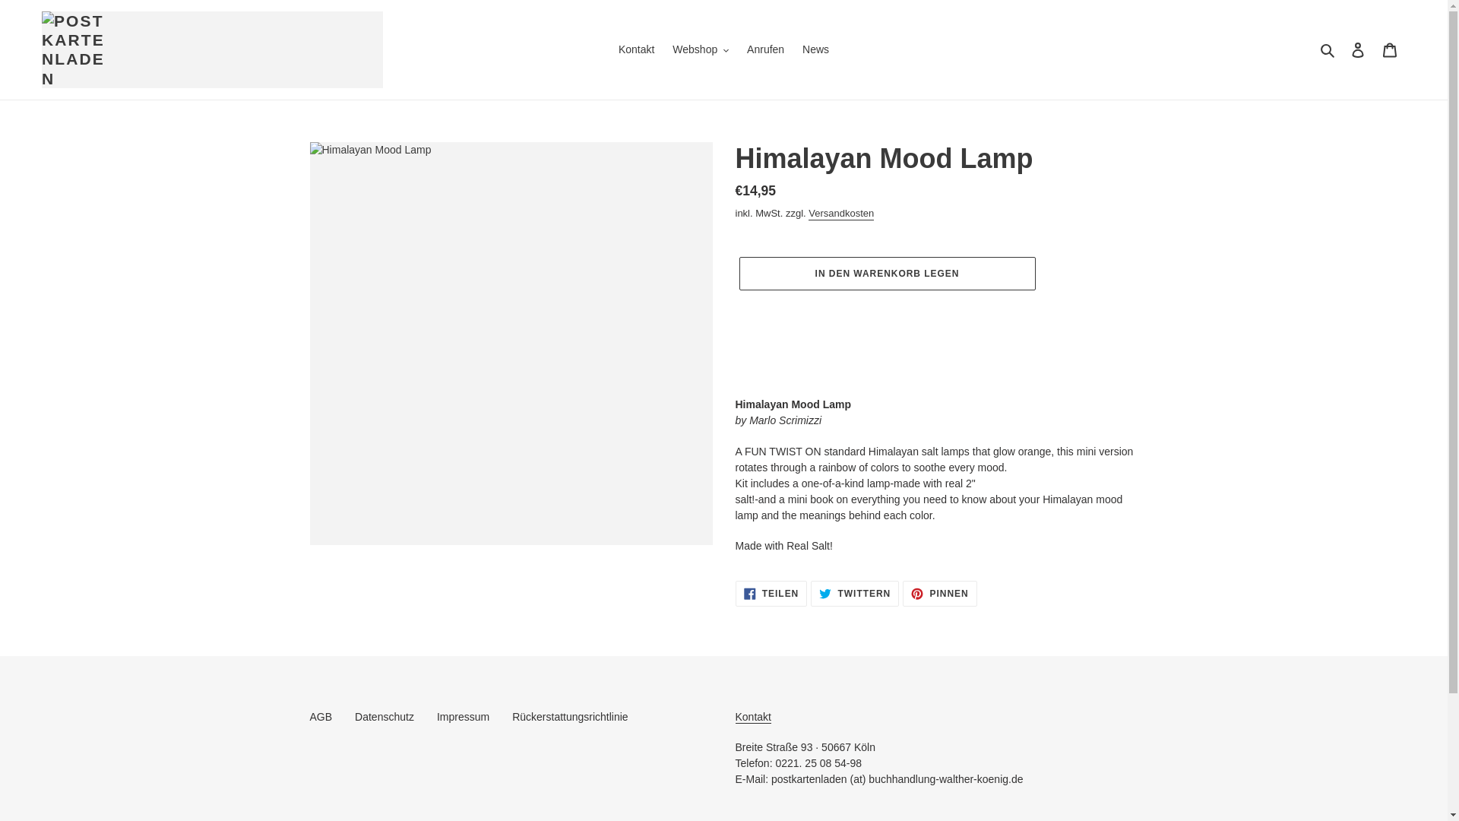 This screenshot has height=821, width=1459. What do you see at coordinates (701, 49) in the screenshot?
I see `Webshop` at bounding box center [701, 49].